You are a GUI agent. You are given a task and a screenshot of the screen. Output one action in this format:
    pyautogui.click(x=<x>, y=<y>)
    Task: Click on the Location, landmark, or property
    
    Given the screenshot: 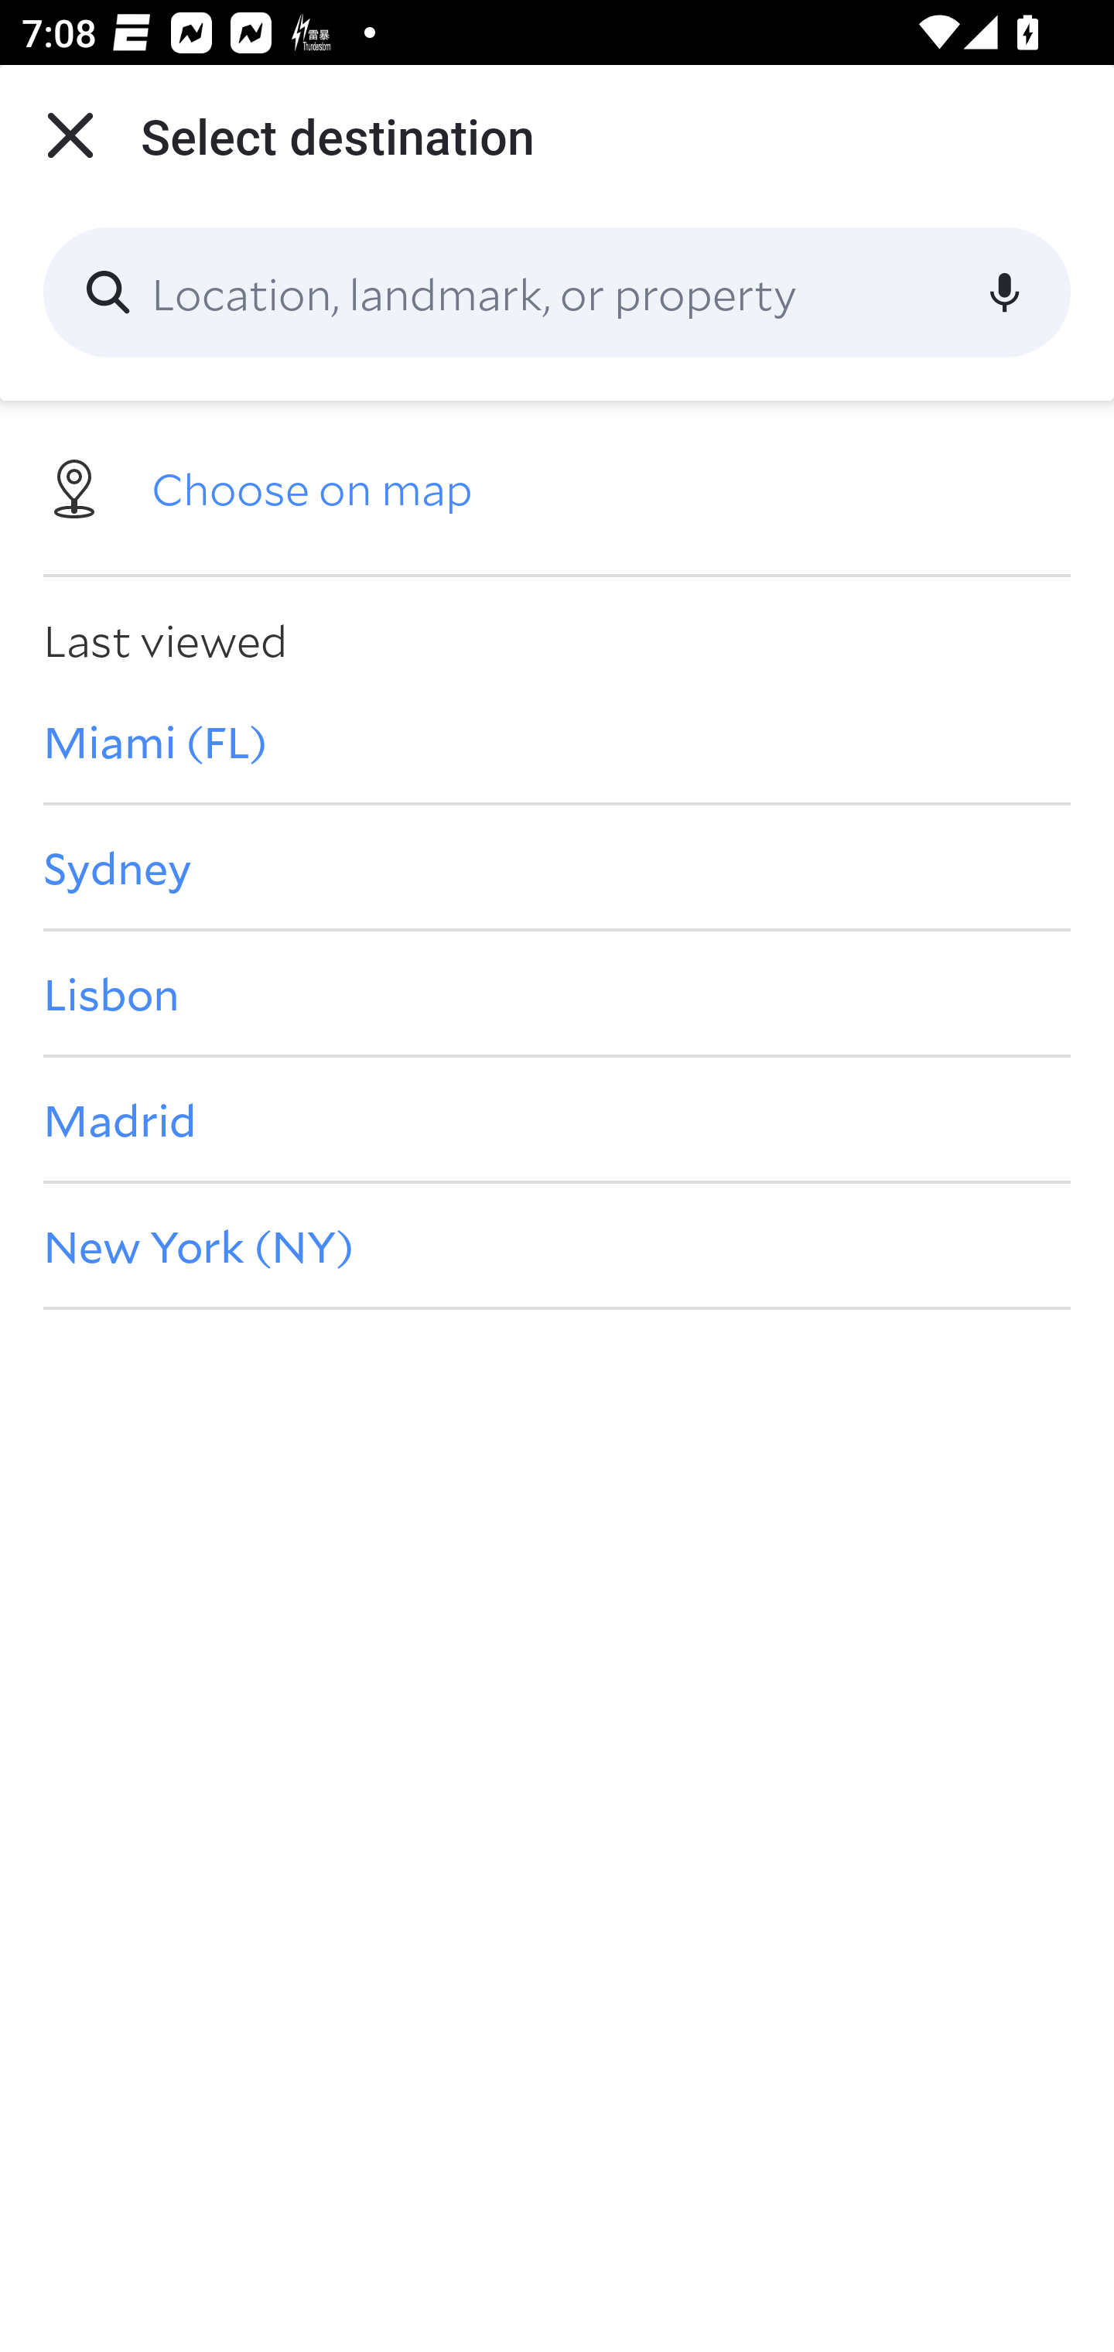 What is the action you would take?
    pyautogui.click(x=557, y=292)
    